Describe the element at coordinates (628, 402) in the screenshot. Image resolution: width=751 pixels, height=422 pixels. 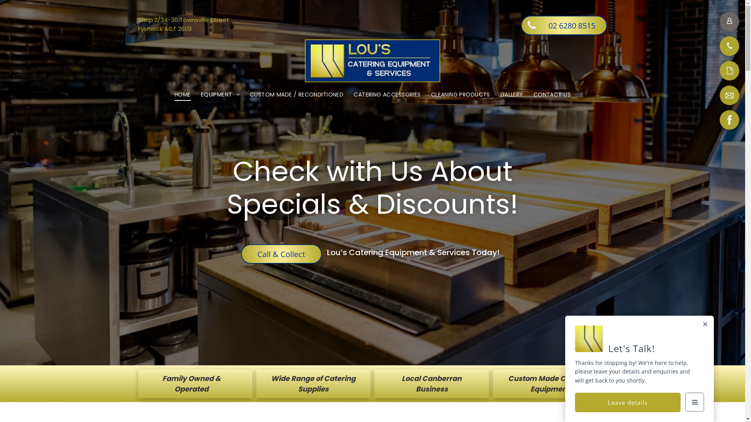
I see `Leave details` at that location.